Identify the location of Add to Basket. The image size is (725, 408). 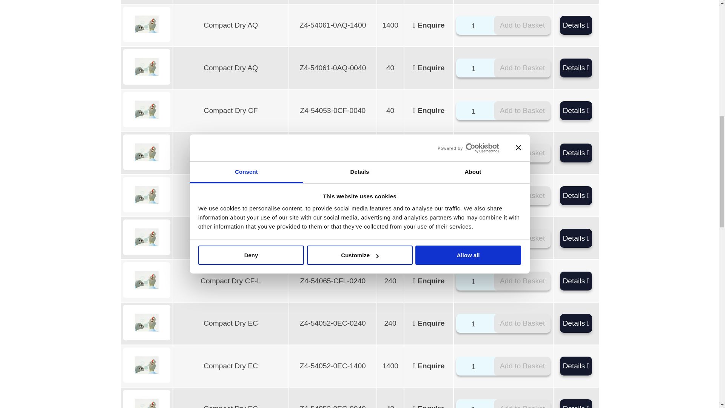
(522, 323).